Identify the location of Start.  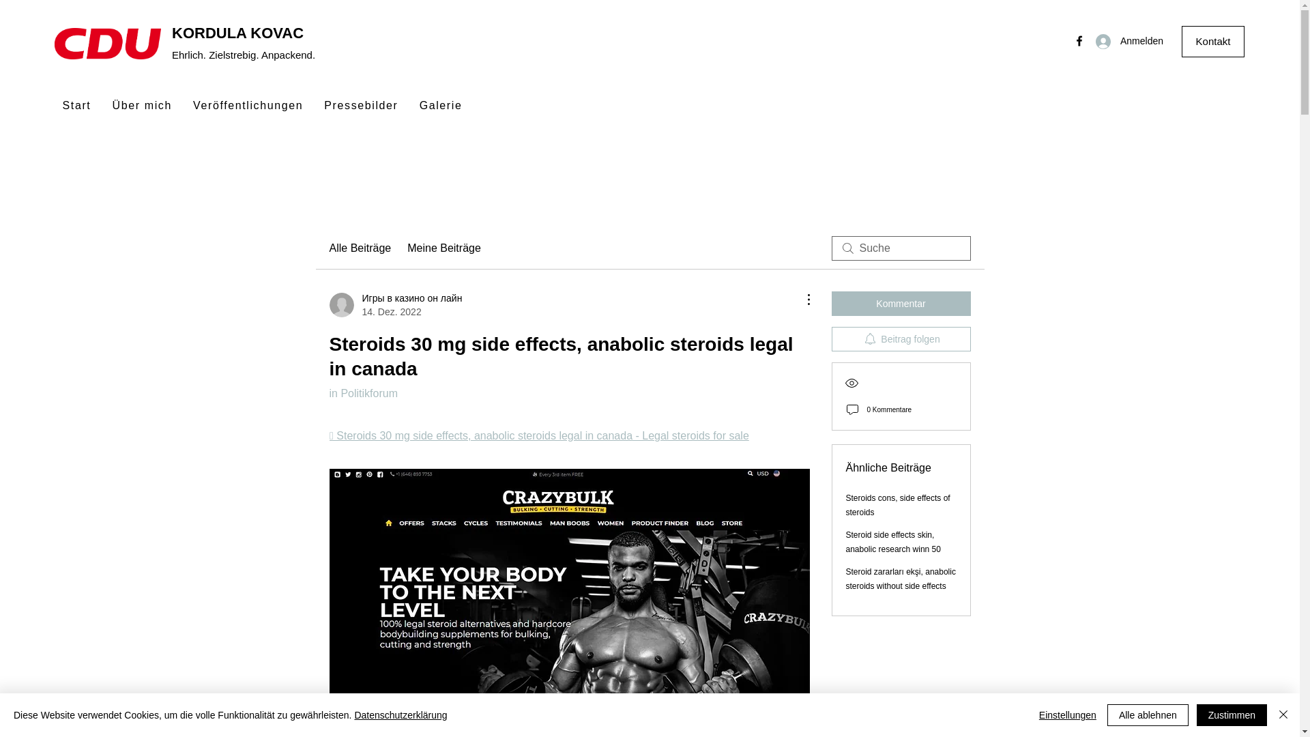
(76, 106).